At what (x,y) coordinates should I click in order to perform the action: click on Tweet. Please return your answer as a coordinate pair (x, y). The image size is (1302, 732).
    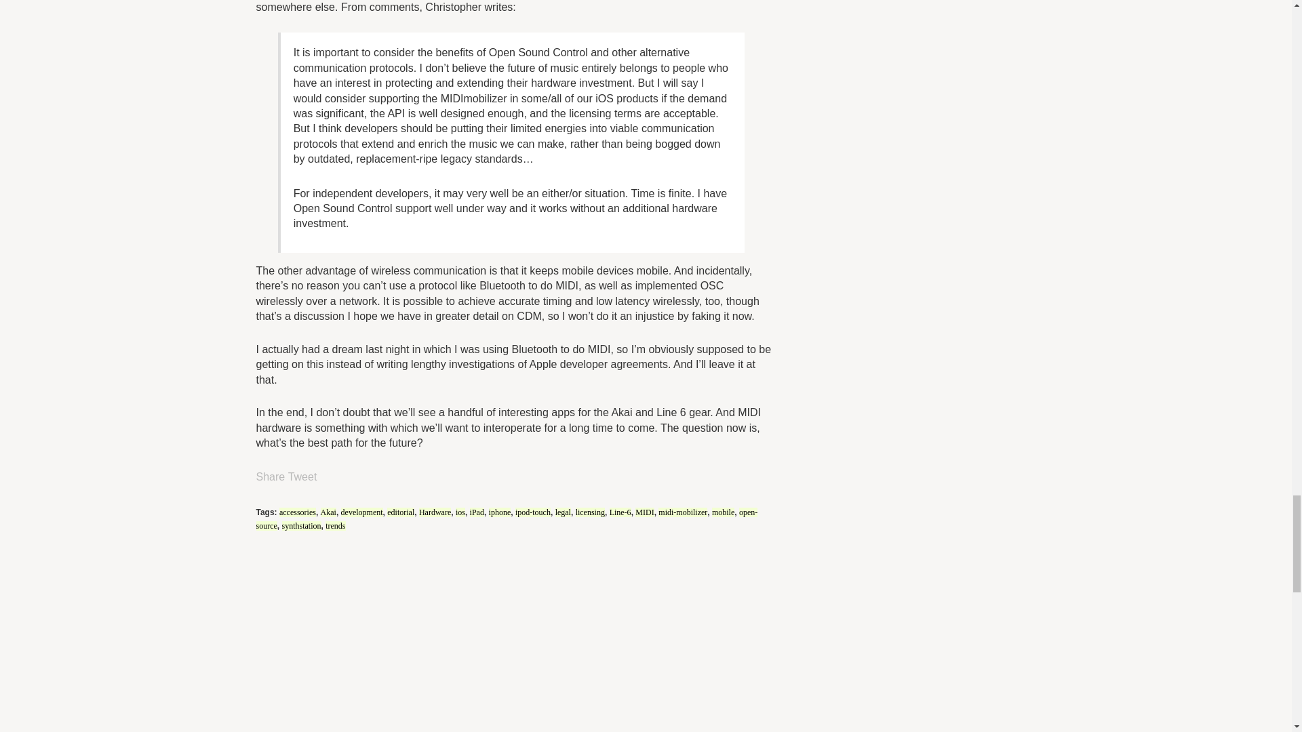
    Looking at the image, I should click on (302, 476).